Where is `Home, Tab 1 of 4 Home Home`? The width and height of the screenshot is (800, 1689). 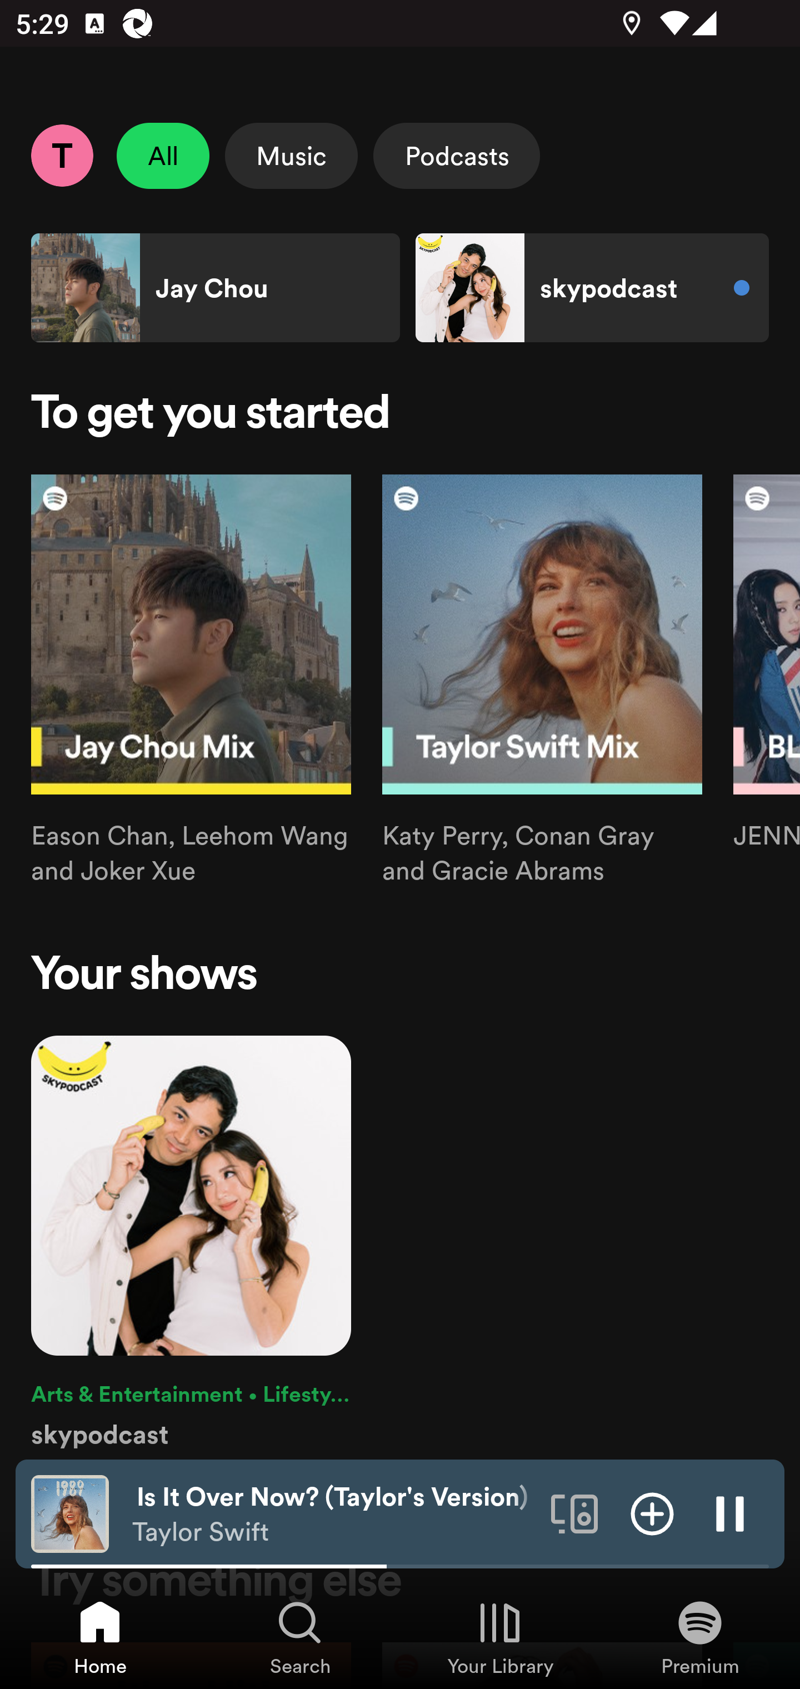 Home, Tab 1 of 4 Home Home is located at coordinates (100, 1637).